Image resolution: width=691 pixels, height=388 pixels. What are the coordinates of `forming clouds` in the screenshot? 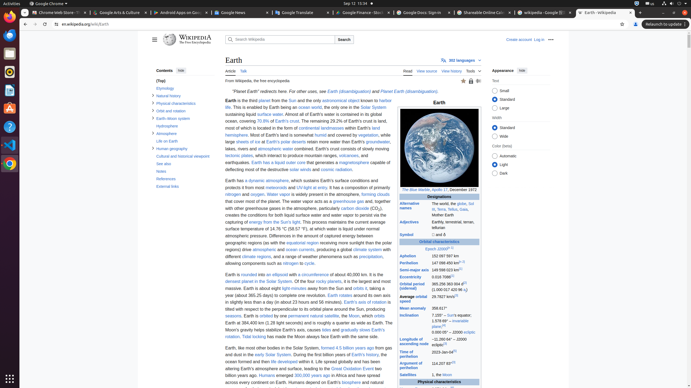 It's located at (376, 195).